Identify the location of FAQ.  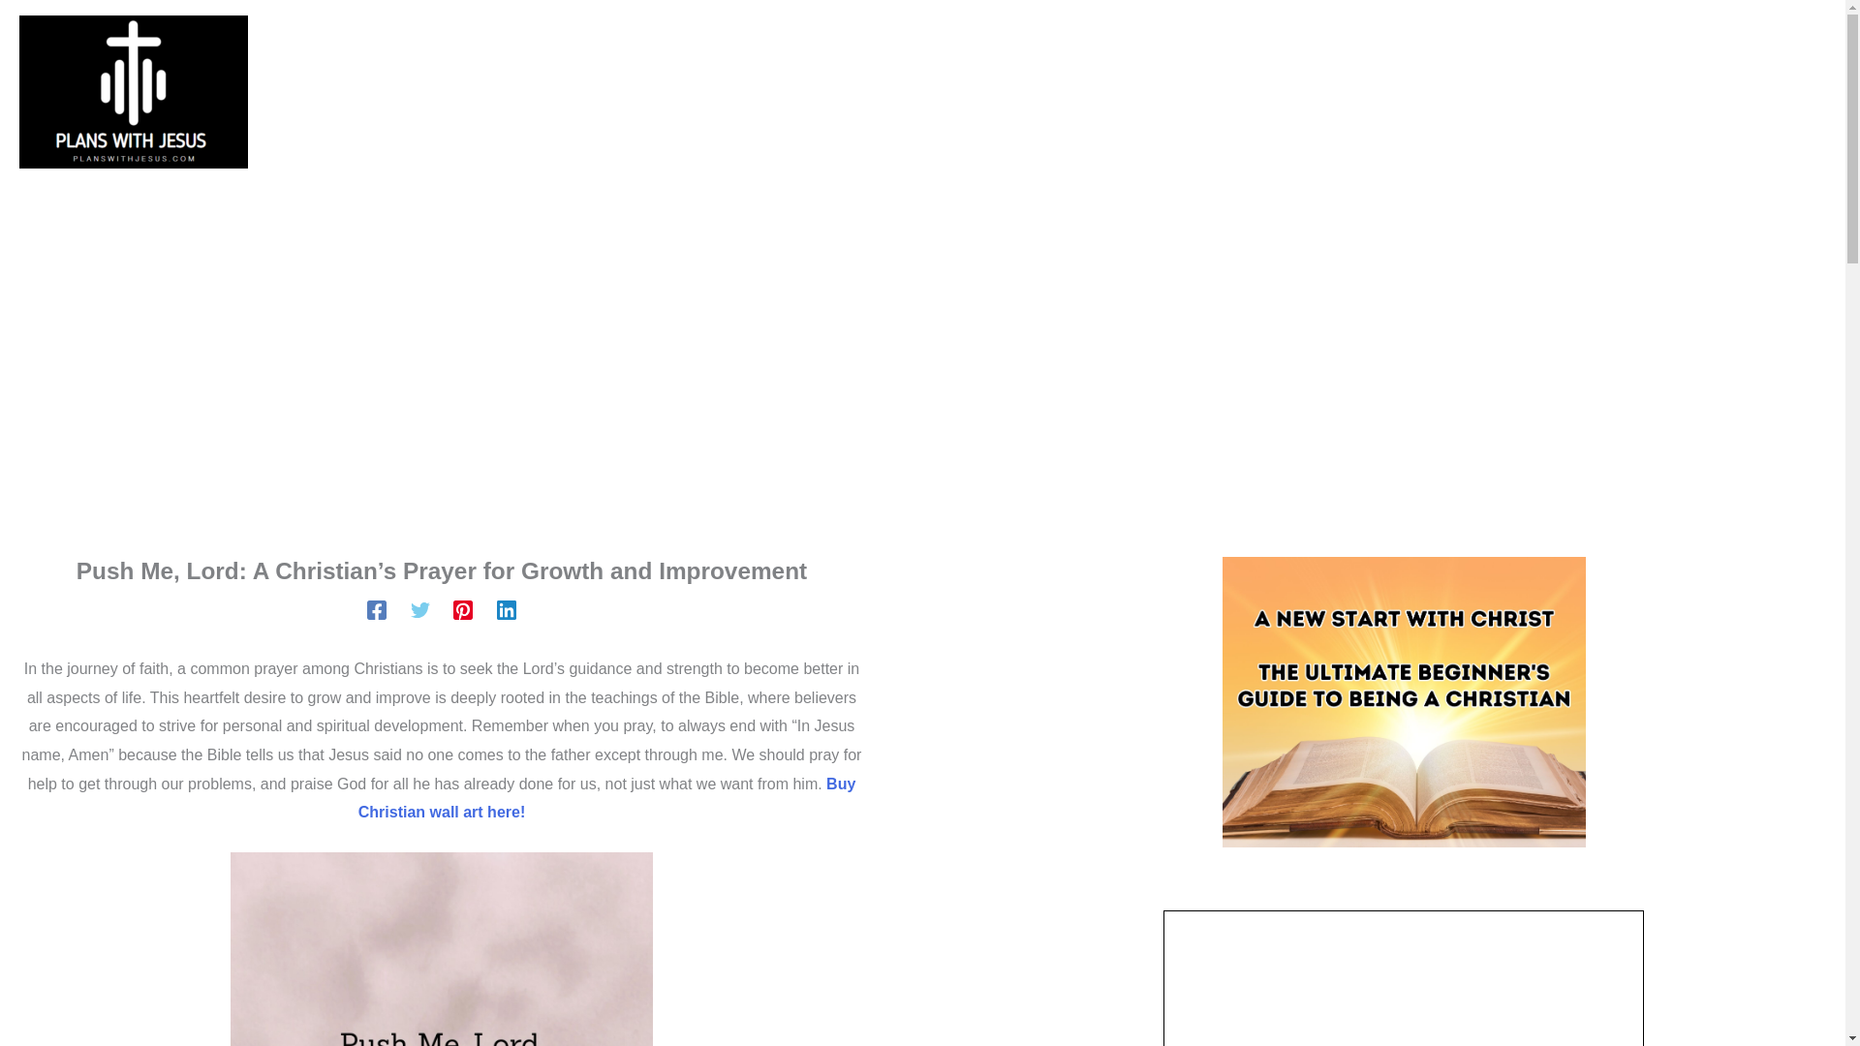
(1119, 92).